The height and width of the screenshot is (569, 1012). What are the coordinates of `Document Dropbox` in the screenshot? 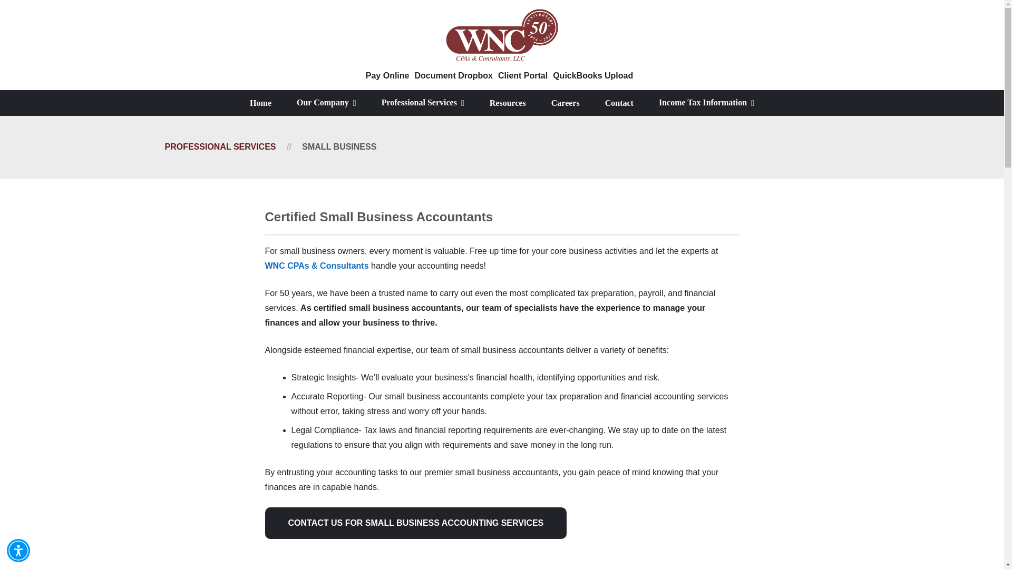 It's located at (453, 76).